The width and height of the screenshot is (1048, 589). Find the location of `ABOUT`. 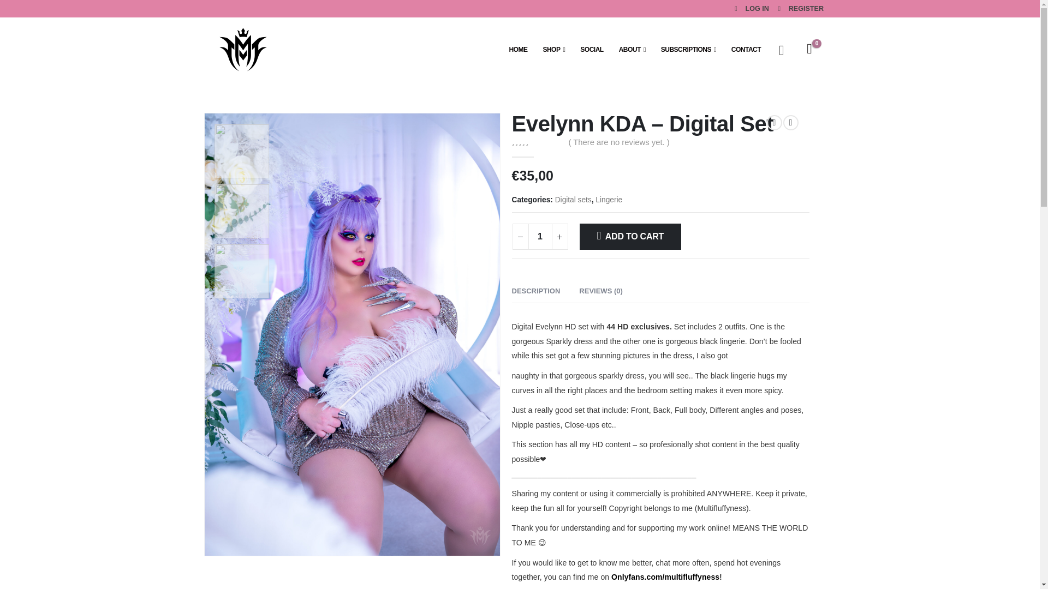

ABOUT is located at coordinates (632, 50).